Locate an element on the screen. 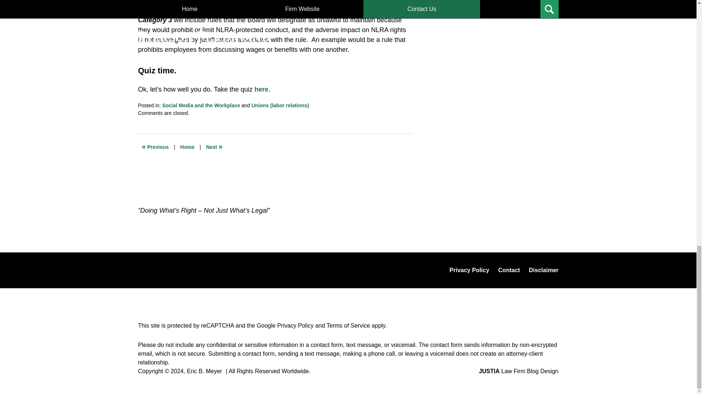 The width and height of the screenshot is (702, 394). here is located at coordinates (261, 89).